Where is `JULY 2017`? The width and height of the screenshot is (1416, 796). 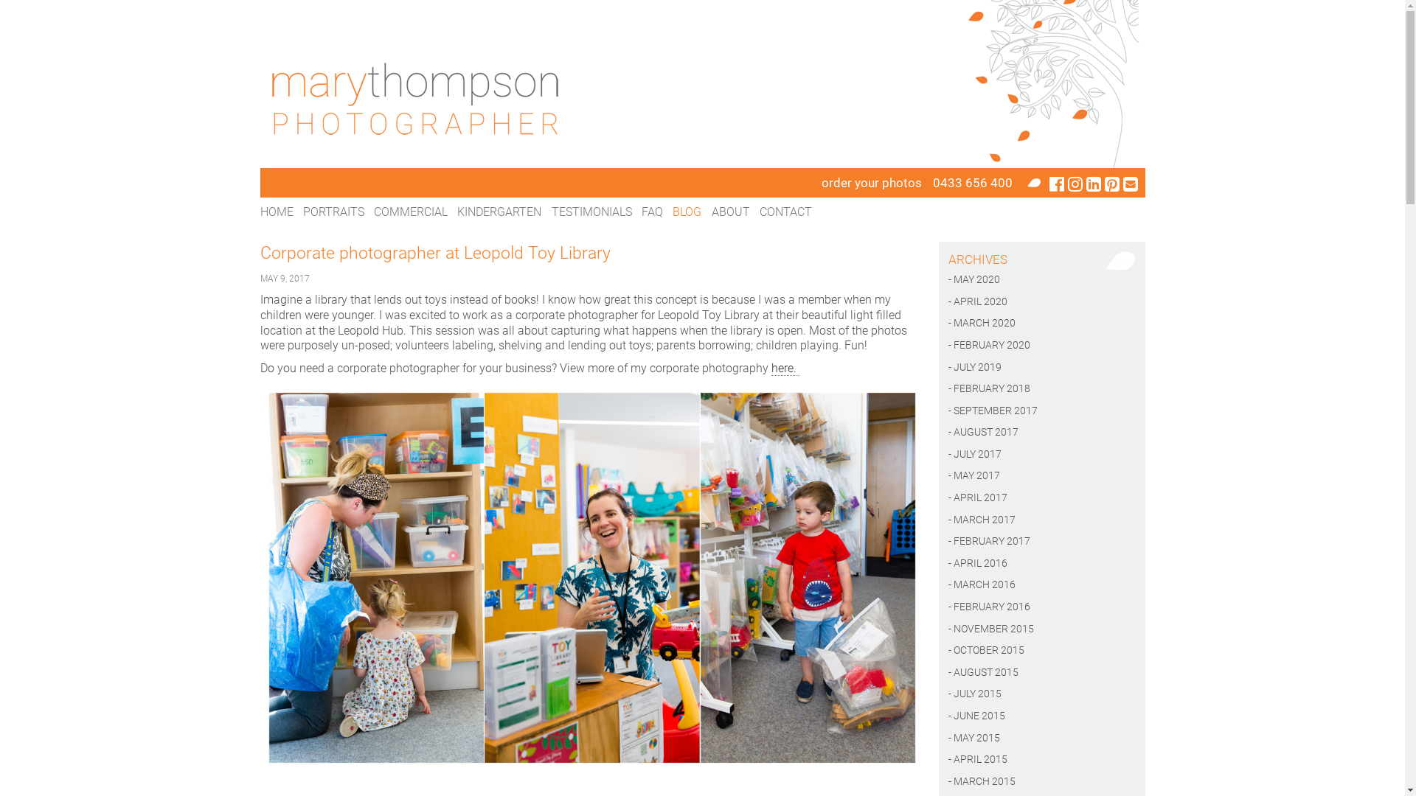 JULY 2017 is located at coordinates (1041, 455).